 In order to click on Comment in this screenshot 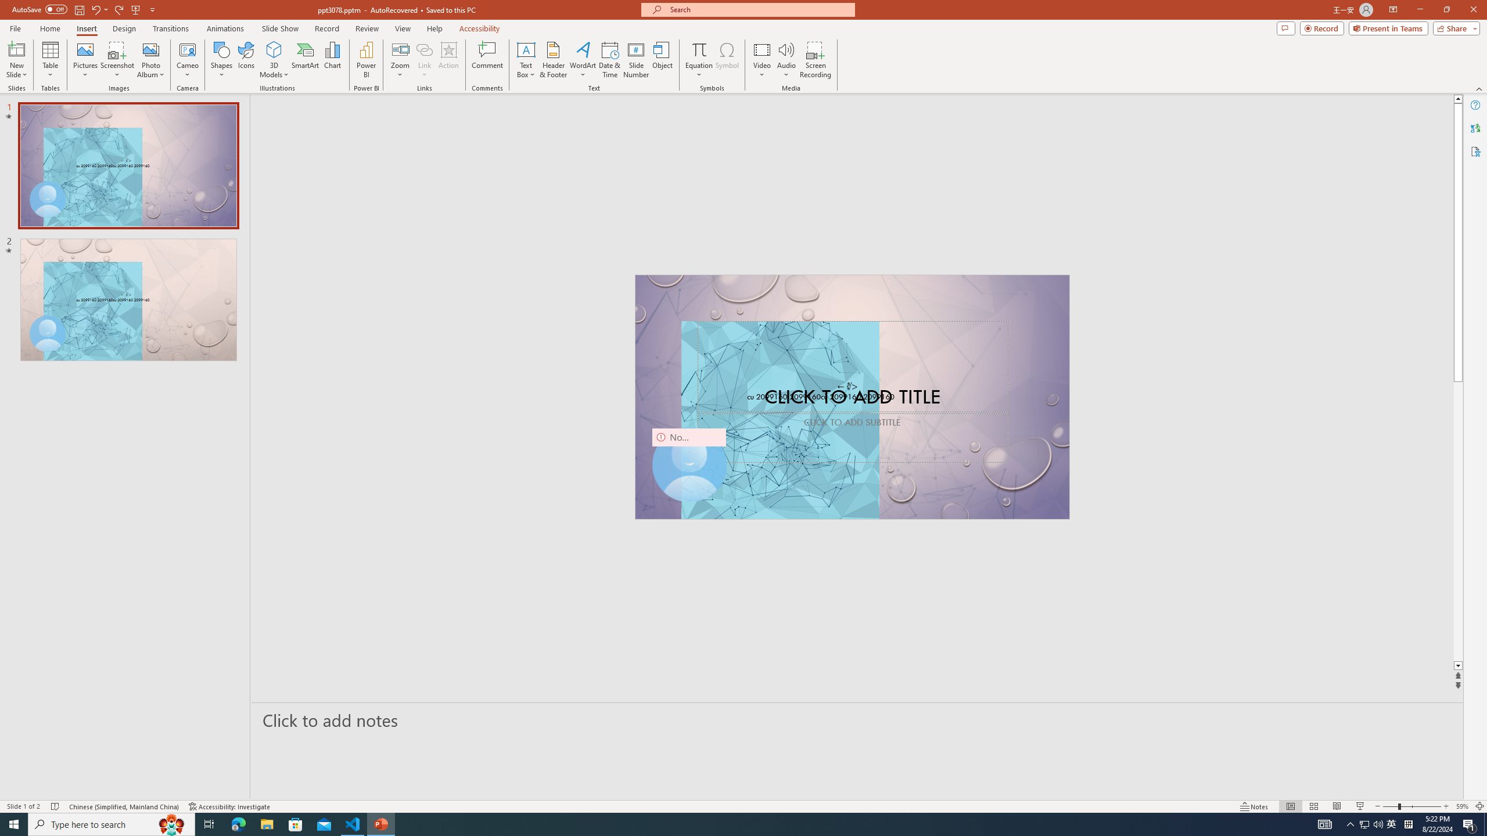, I will do `click(487, 60)`.